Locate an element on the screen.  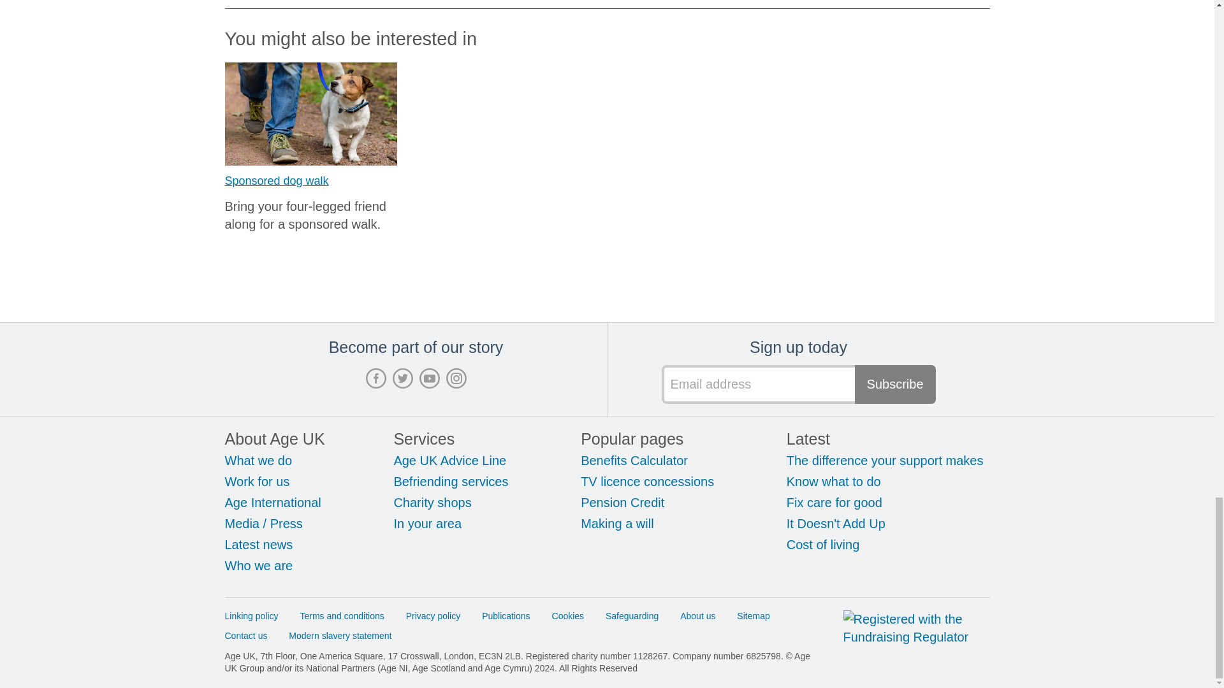
Instagram is located at coordinates (456, 377).